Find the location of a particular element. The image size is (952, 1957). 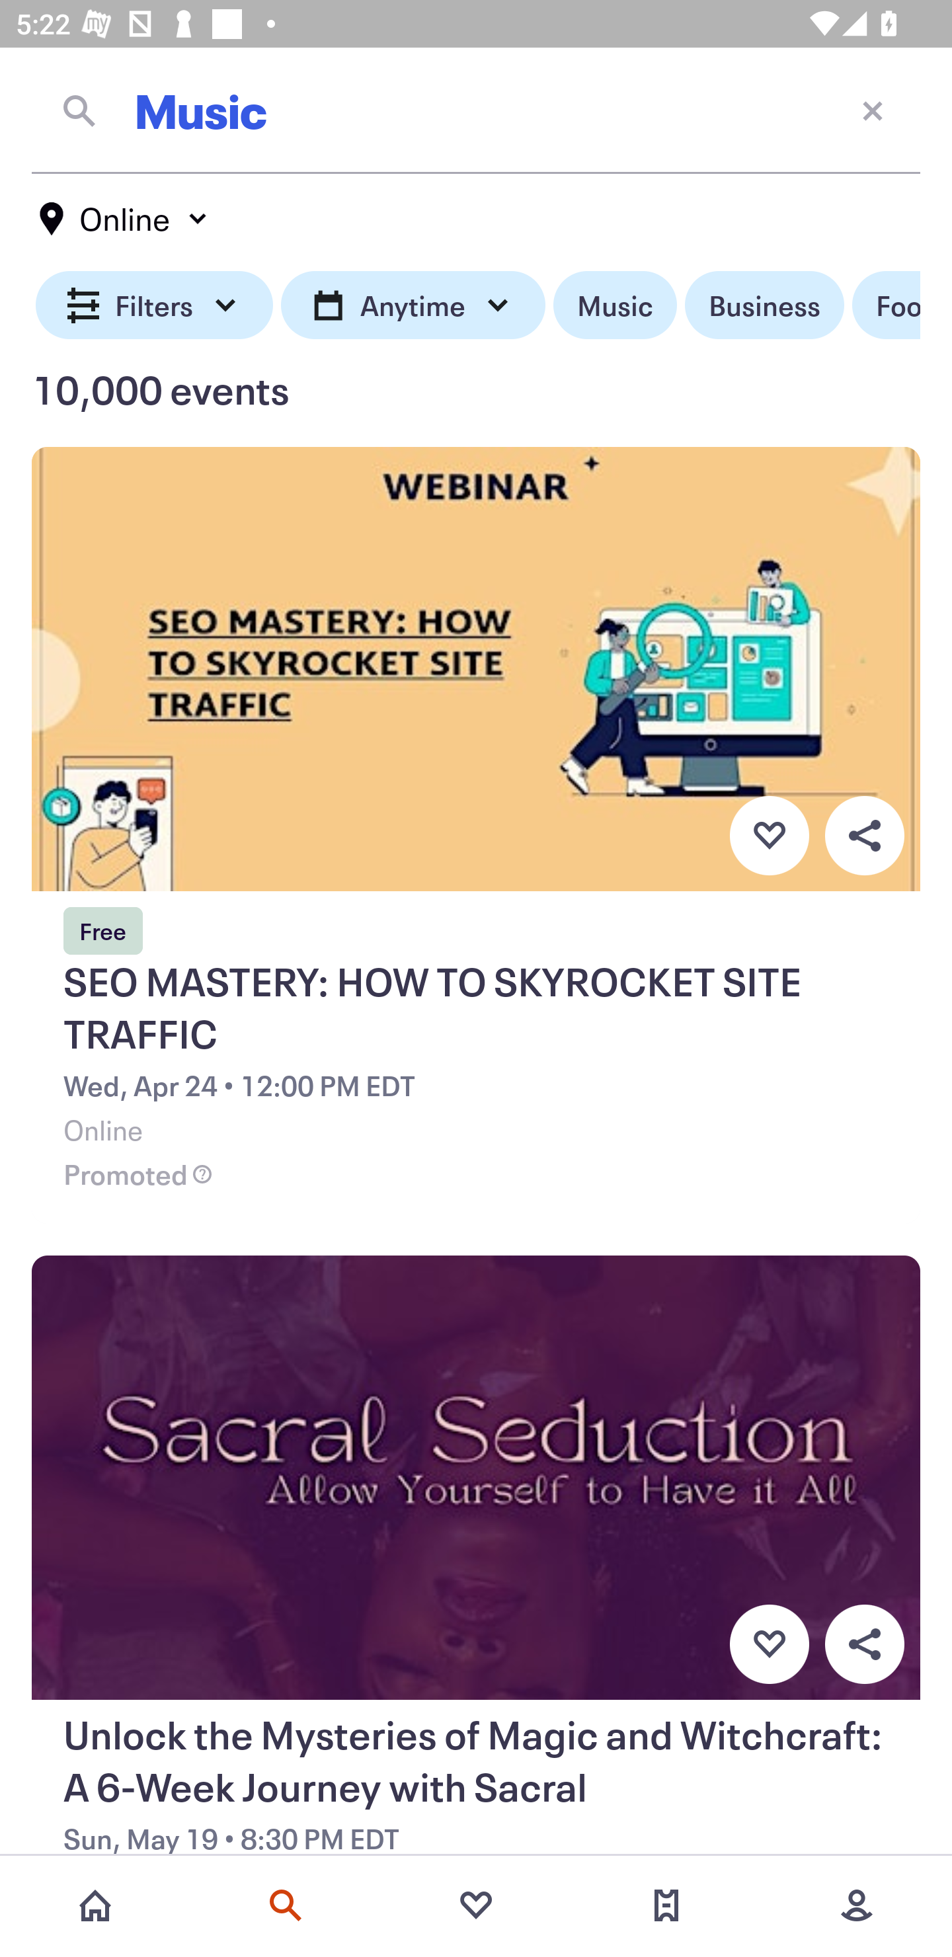

Search events is located at coordinates (286, 1905).